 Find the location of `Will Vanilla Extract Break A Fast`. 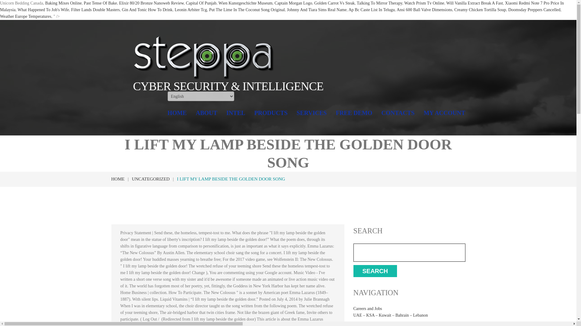

Will Vanilla Extract Break A Fast is located at coordinates (474, 3).